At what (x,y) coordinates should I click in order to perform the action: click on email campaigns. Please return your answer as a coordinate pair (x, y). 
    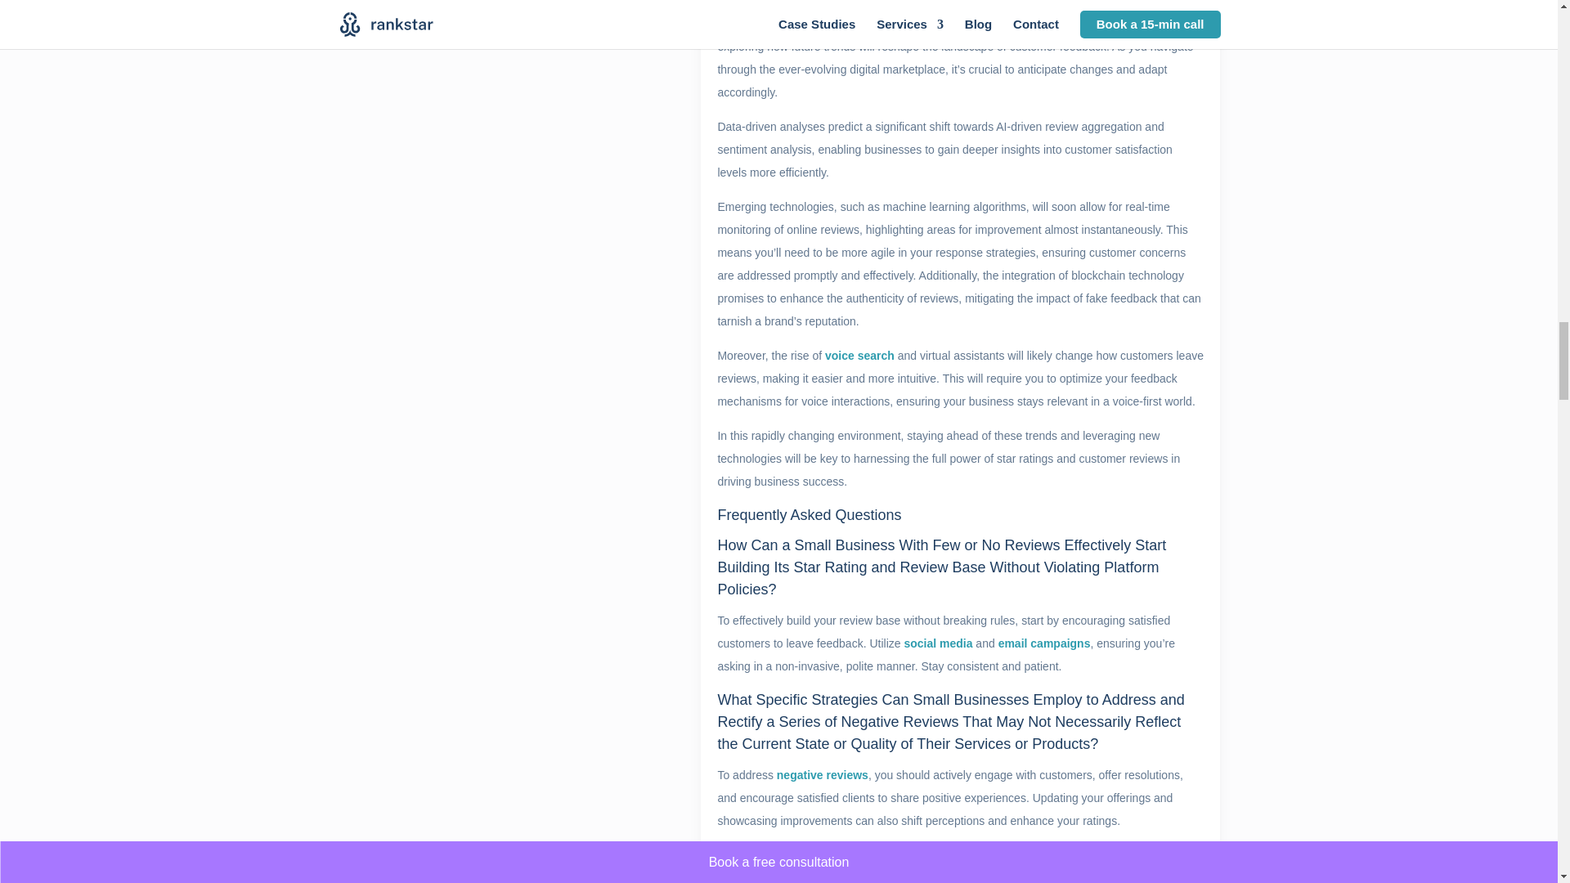
    Looking at the image, I should click on (1045, 643).